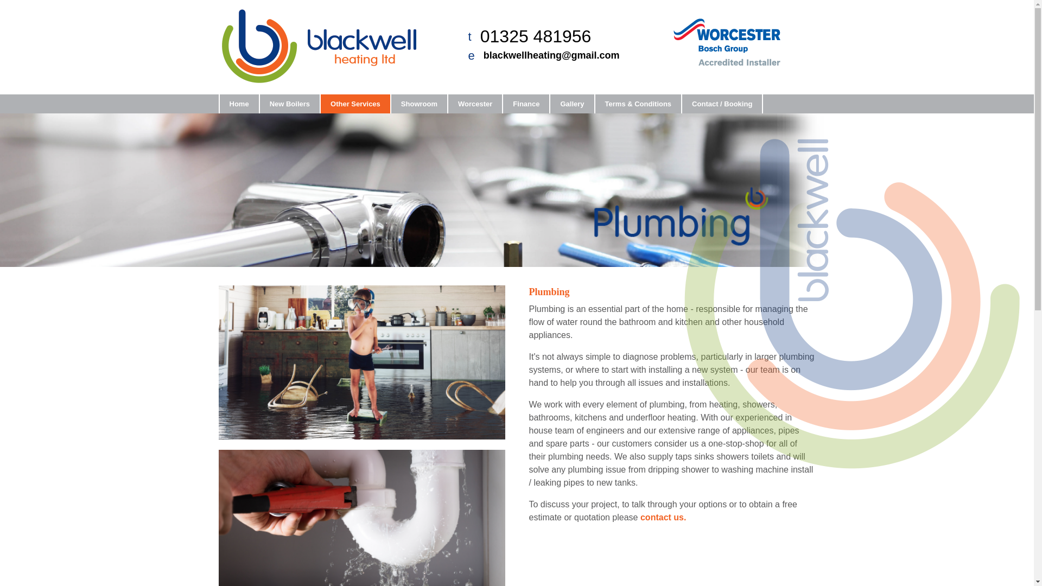  I want to click on New Boilers, so click(289, 104).